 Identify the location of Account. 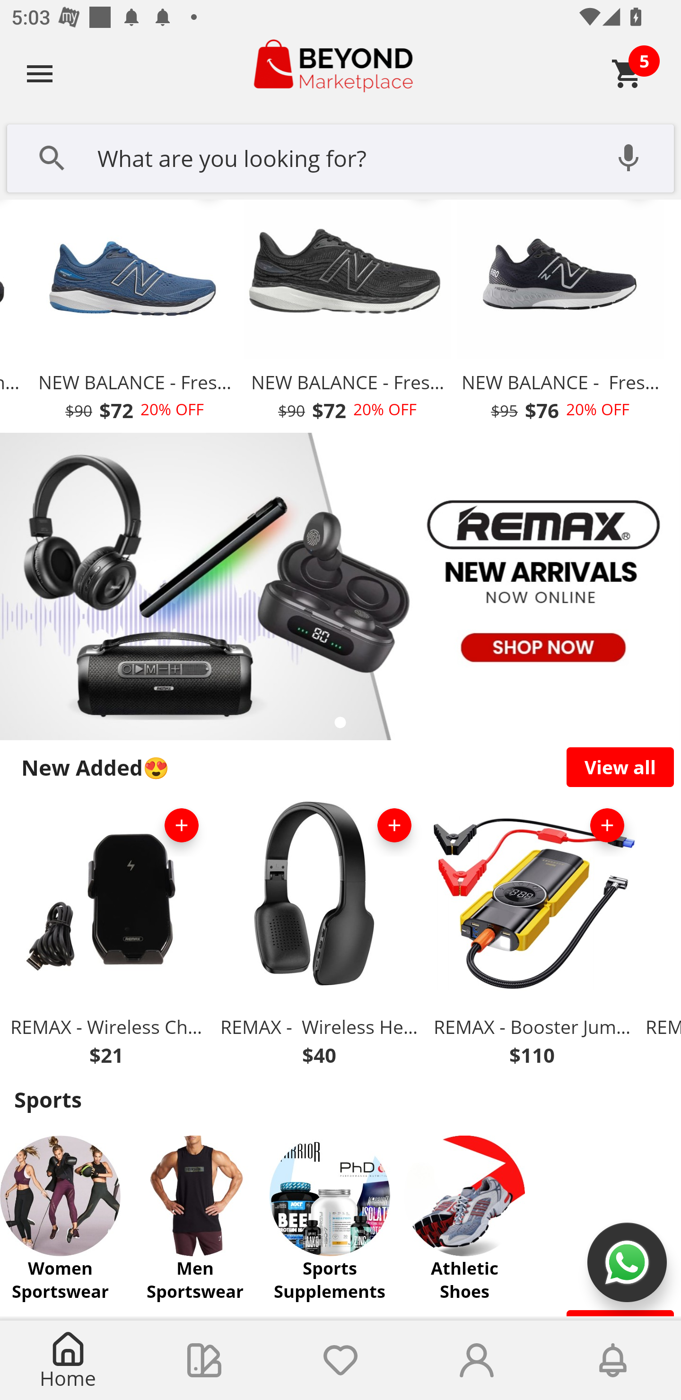
(477, 1360).